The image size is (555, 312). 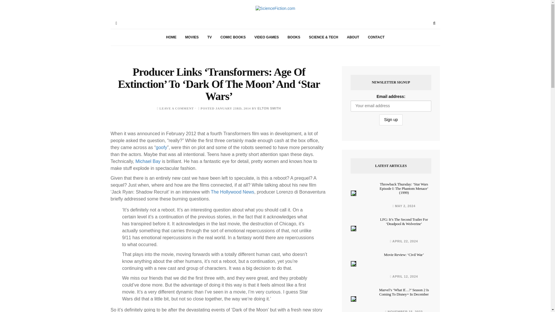 What do you see at coordinates (161, 147) in the screenshot?
I see `goofy` at bounding box center [161, 147].